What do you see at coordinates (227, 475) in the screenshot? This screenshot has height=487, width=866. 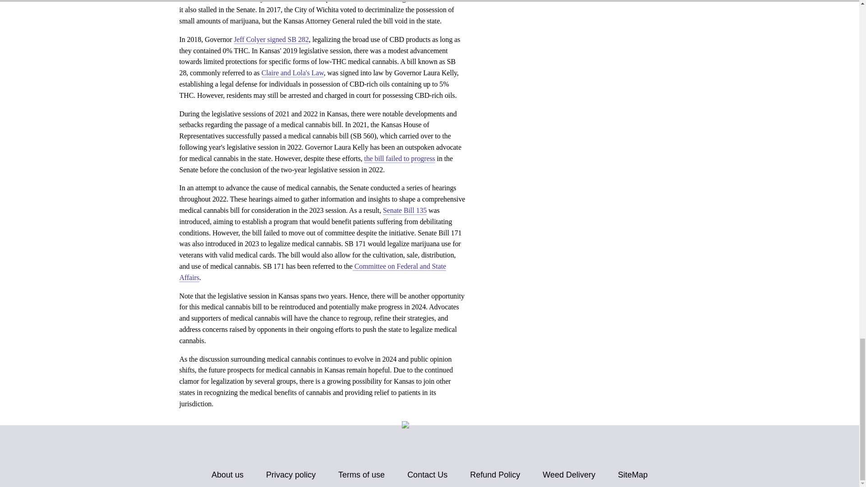 I see `About us` at bounding box center [227, 475].